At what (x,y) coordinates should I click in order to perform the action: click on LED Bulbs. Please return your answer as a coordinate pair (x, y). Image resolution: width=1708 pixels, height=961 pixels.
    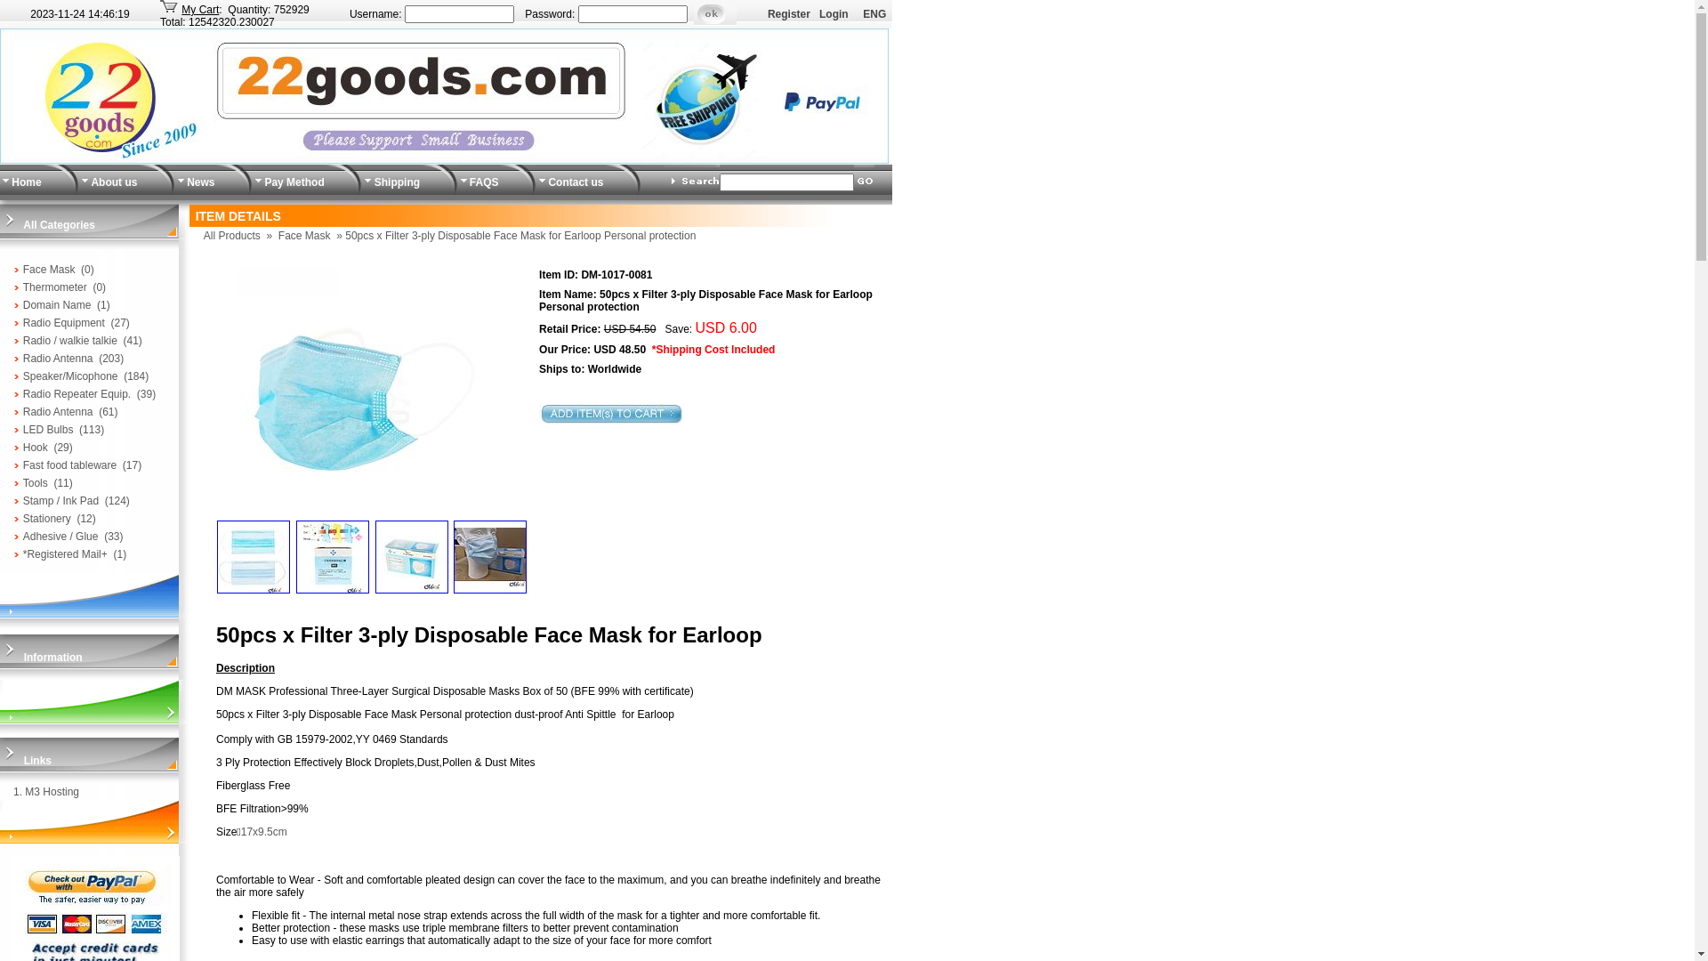
    Looking at the image, I should click on (48, 430).